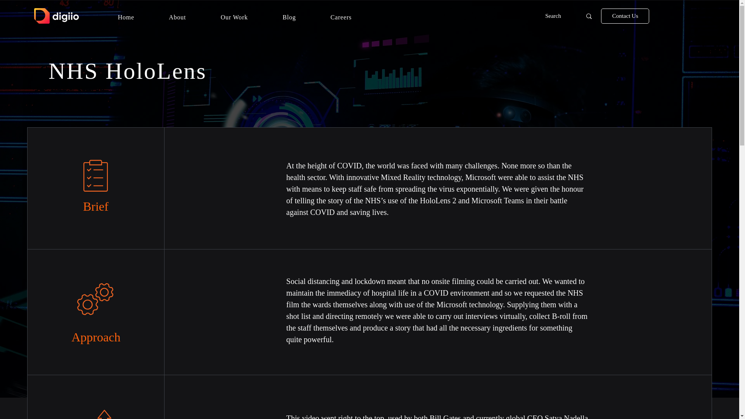 Image resolution: width=745 pixels, height=419 pixels. Describe the element at coordinates (178, 17) in the screenshot. I see `About` at that location.